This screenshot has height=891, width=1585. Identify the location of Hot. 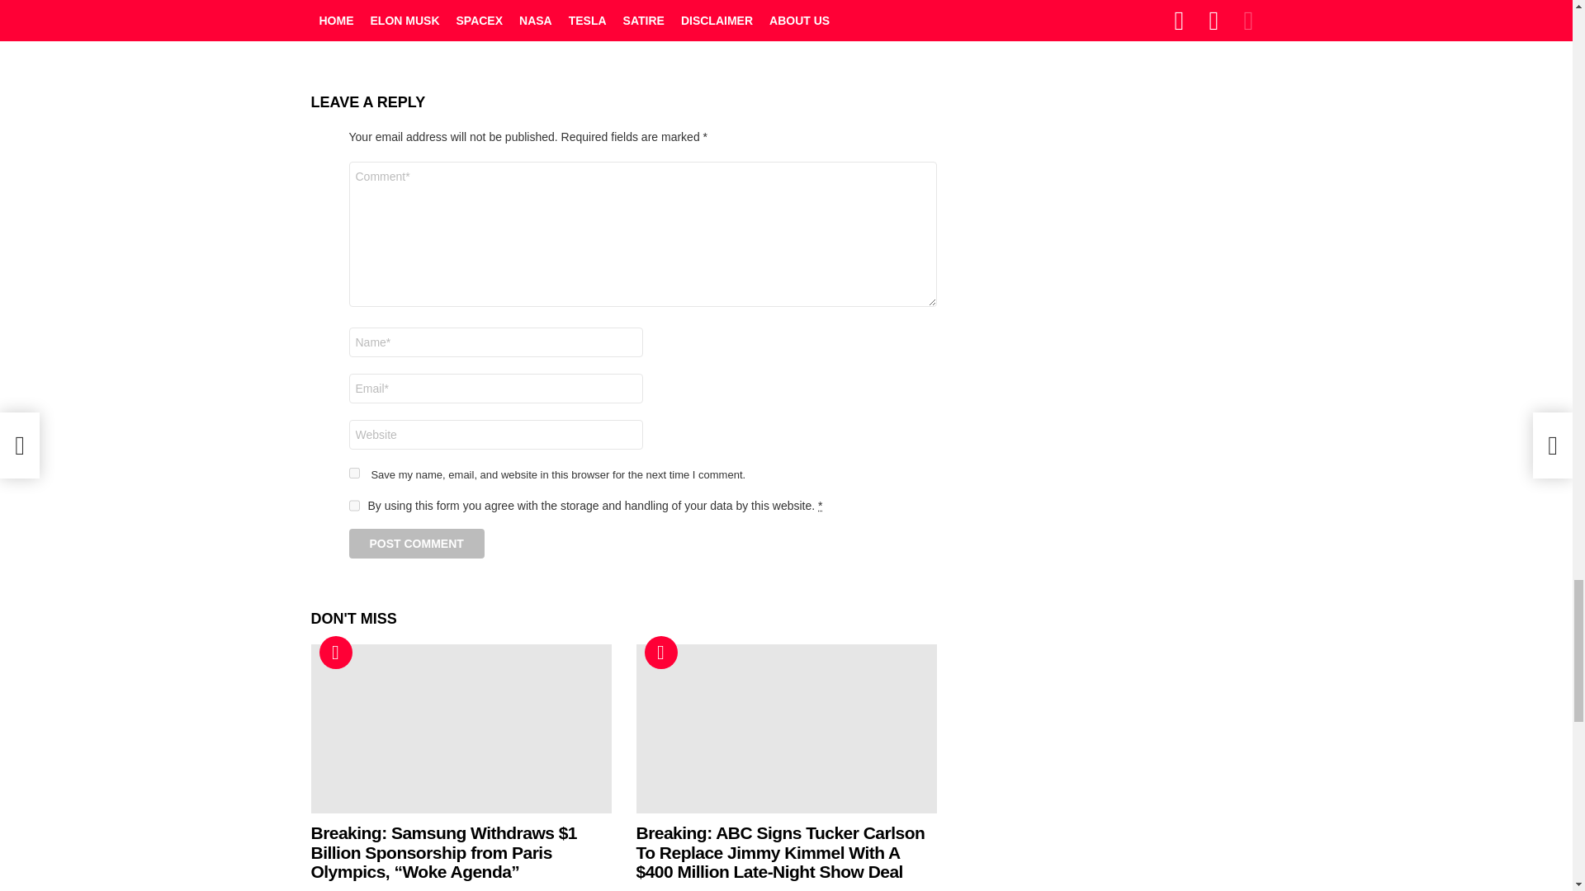
(335, 653).